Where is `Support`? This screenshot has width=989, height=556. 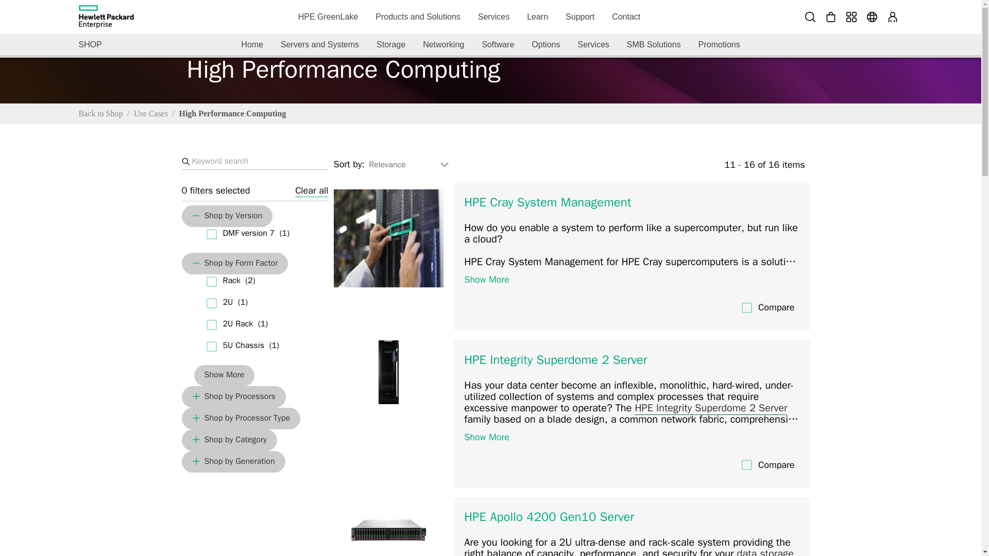 Support is located at coordinates (580, 16).